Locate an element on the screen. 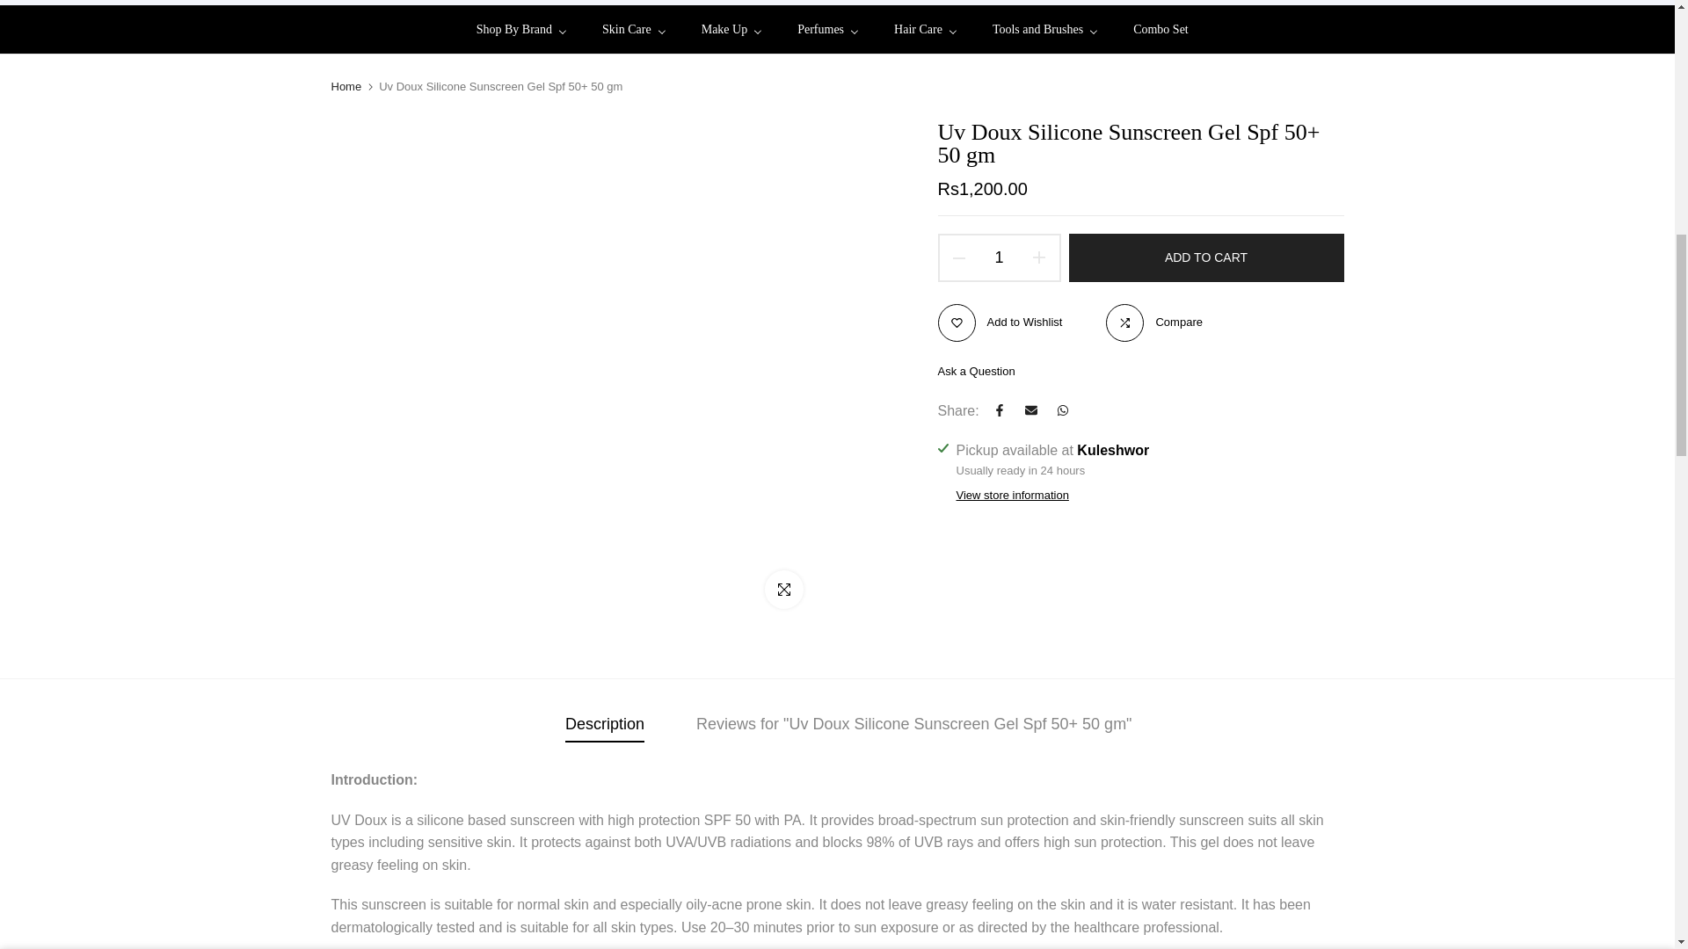  Share on WhatsApp is located at coordinates (1063, 410).